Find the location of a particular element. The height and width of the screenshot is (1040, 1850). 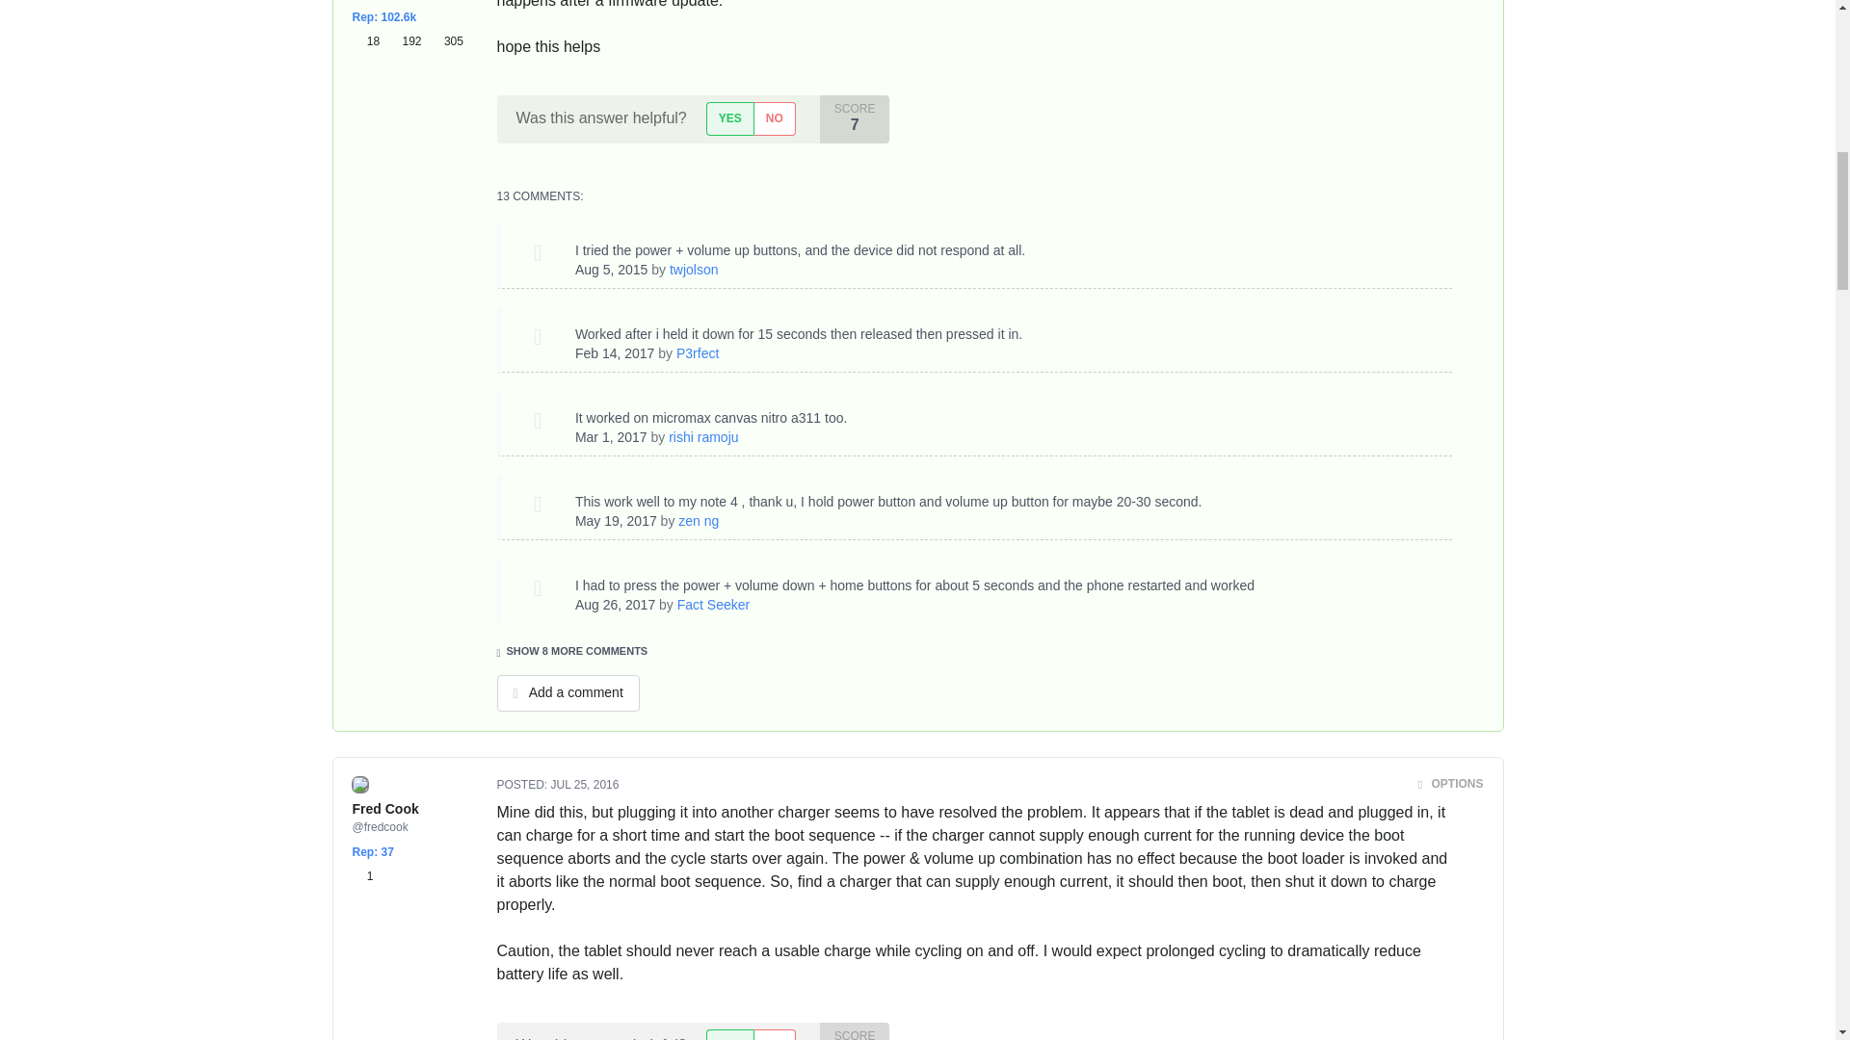

Sat, 26 Aug 2017 01:39:36 -0700 is located at coordinates (615, 605).